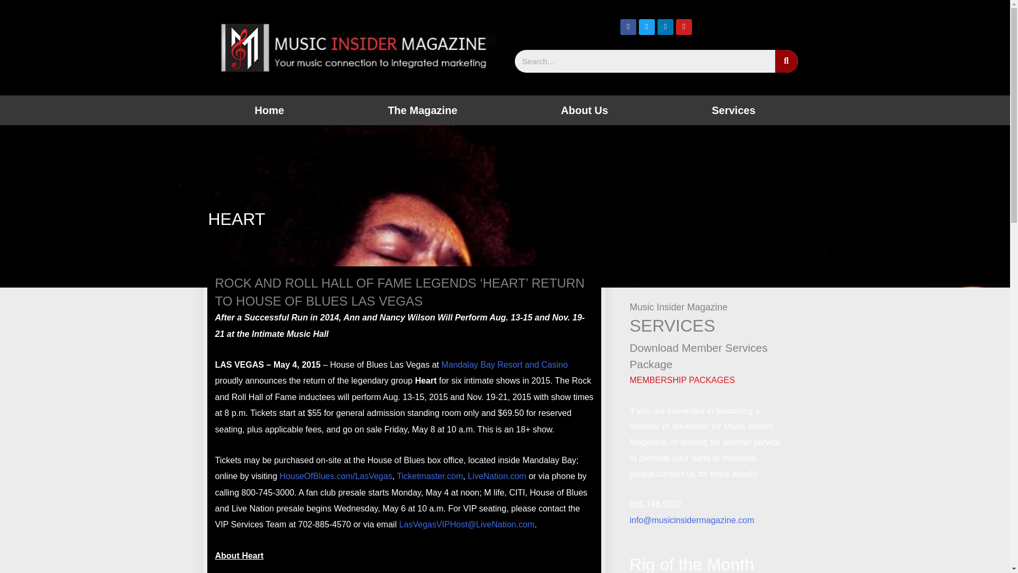 This screenshot has height=573, width=1018. Describe the element at coordinates (733, 110) in the screenshot. I see `Online Marketing Service` at that location.